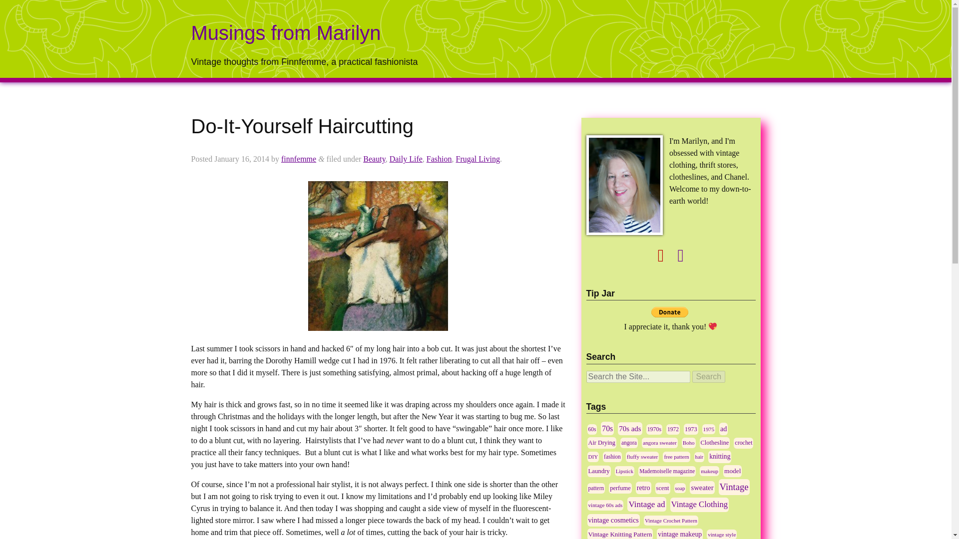  I want to click on Beauty, so click(374, 159).